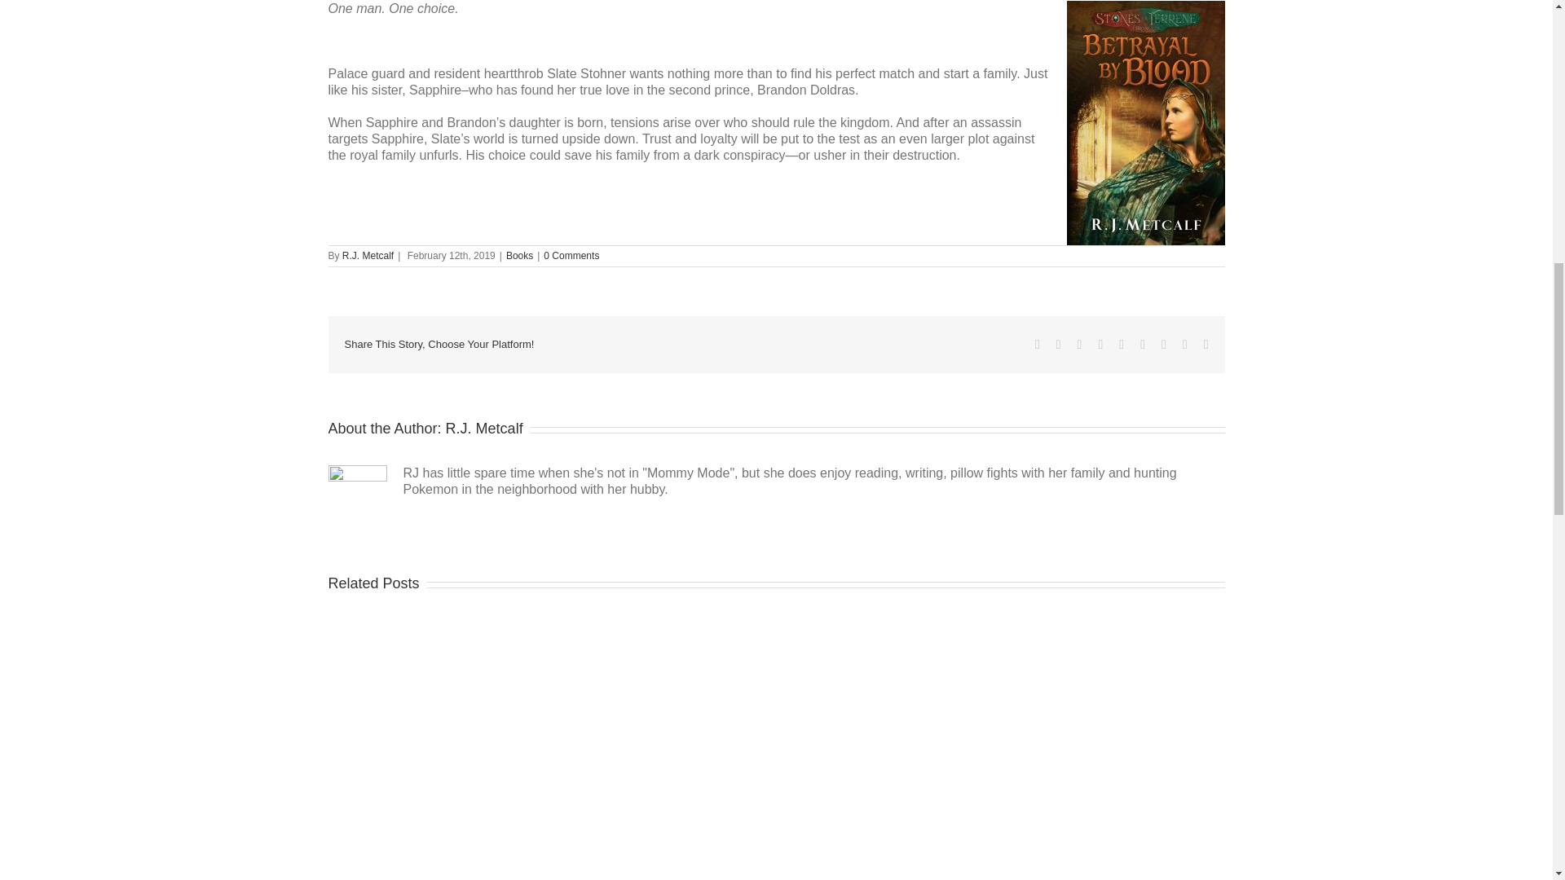  Describe the element at coordinates (484, 429) in the screenshot. I see `R.J. Metcalf` at that location.